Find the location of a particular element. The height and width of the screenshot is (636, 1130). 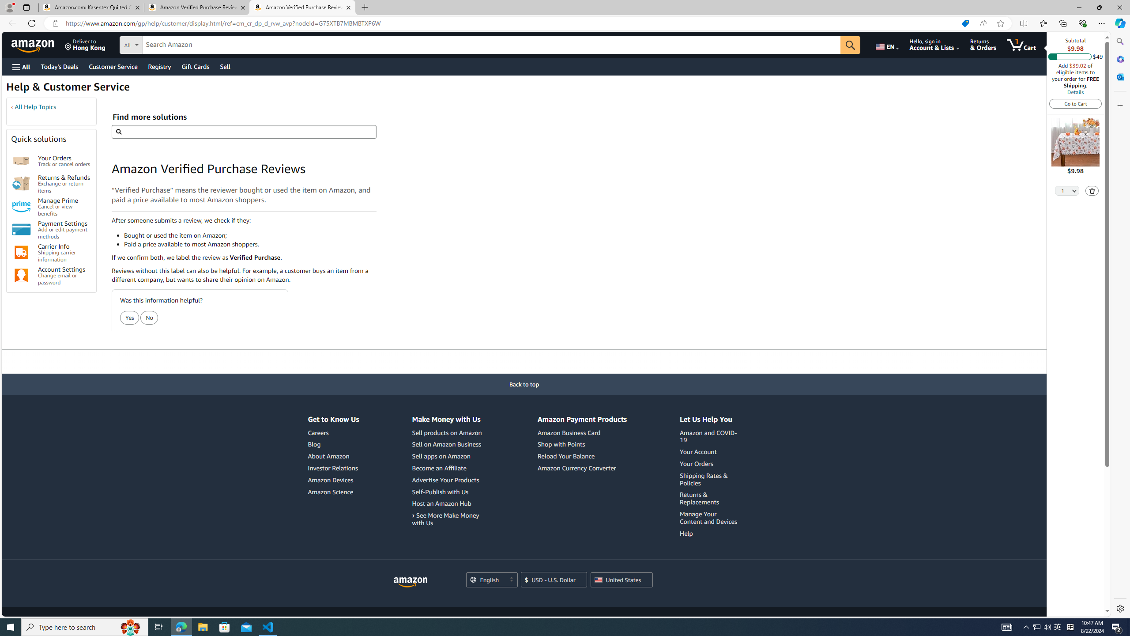

Favorites is located at coordinates (1043, 23).